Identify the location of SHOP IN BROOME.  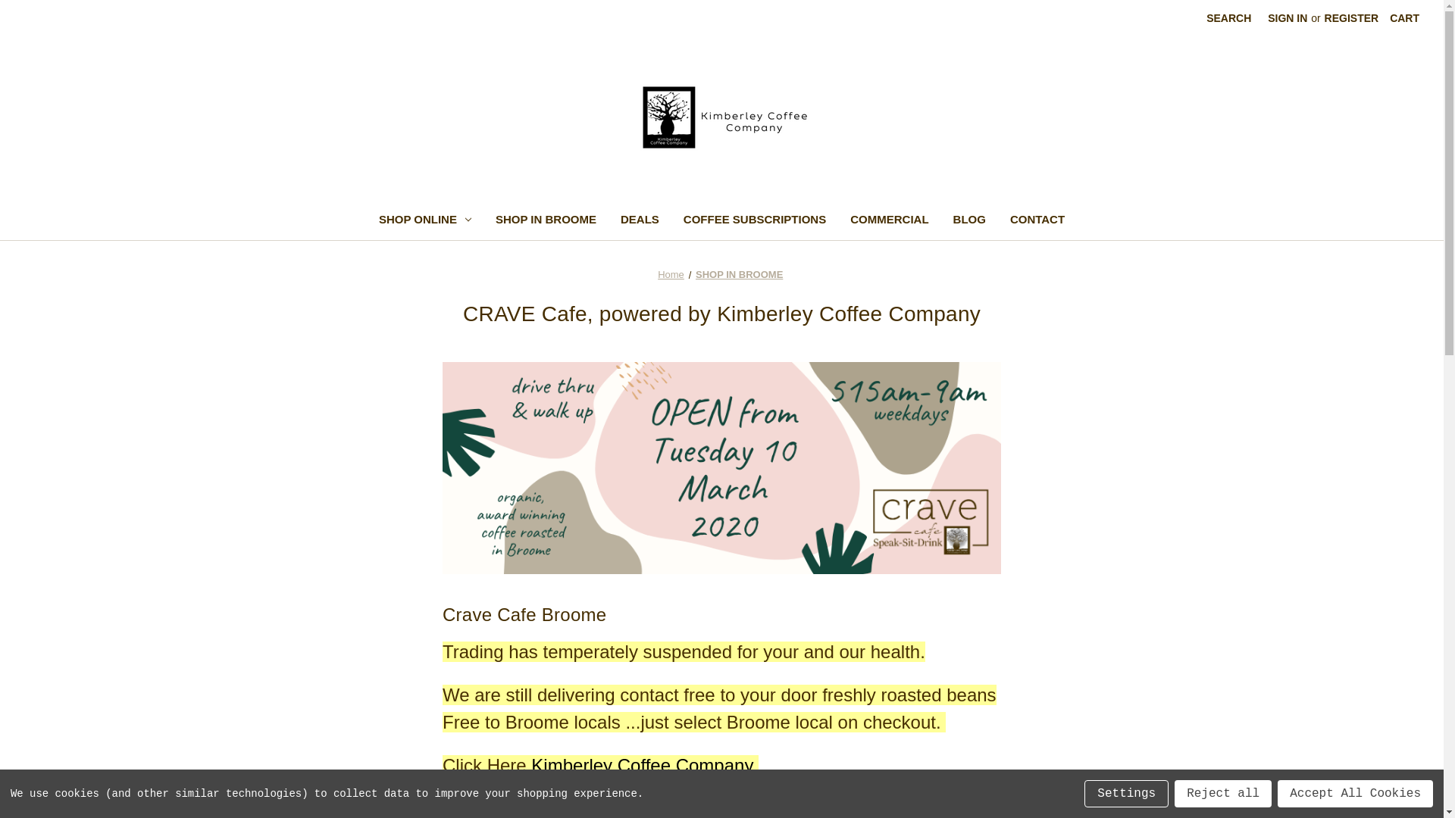
(546, 221).